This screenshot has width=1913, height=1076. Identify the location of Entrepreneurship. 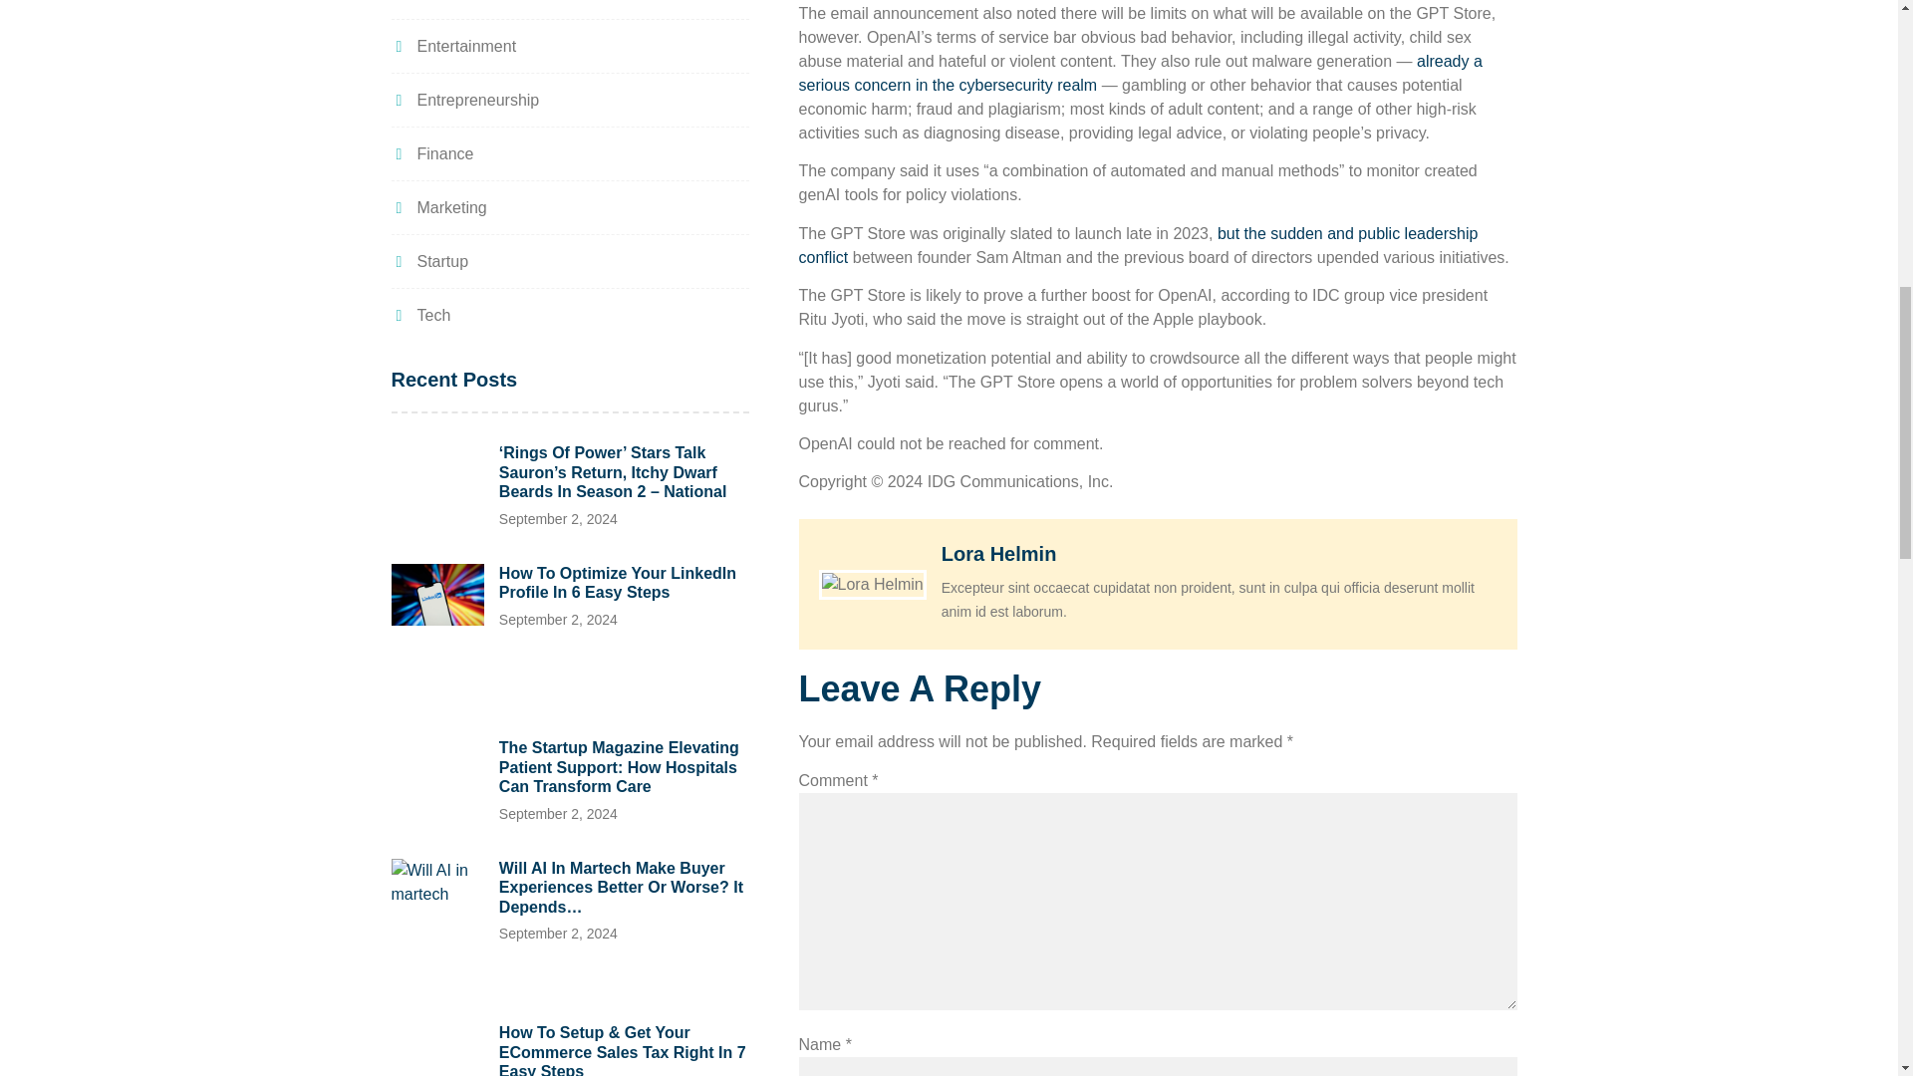
(464, 100).